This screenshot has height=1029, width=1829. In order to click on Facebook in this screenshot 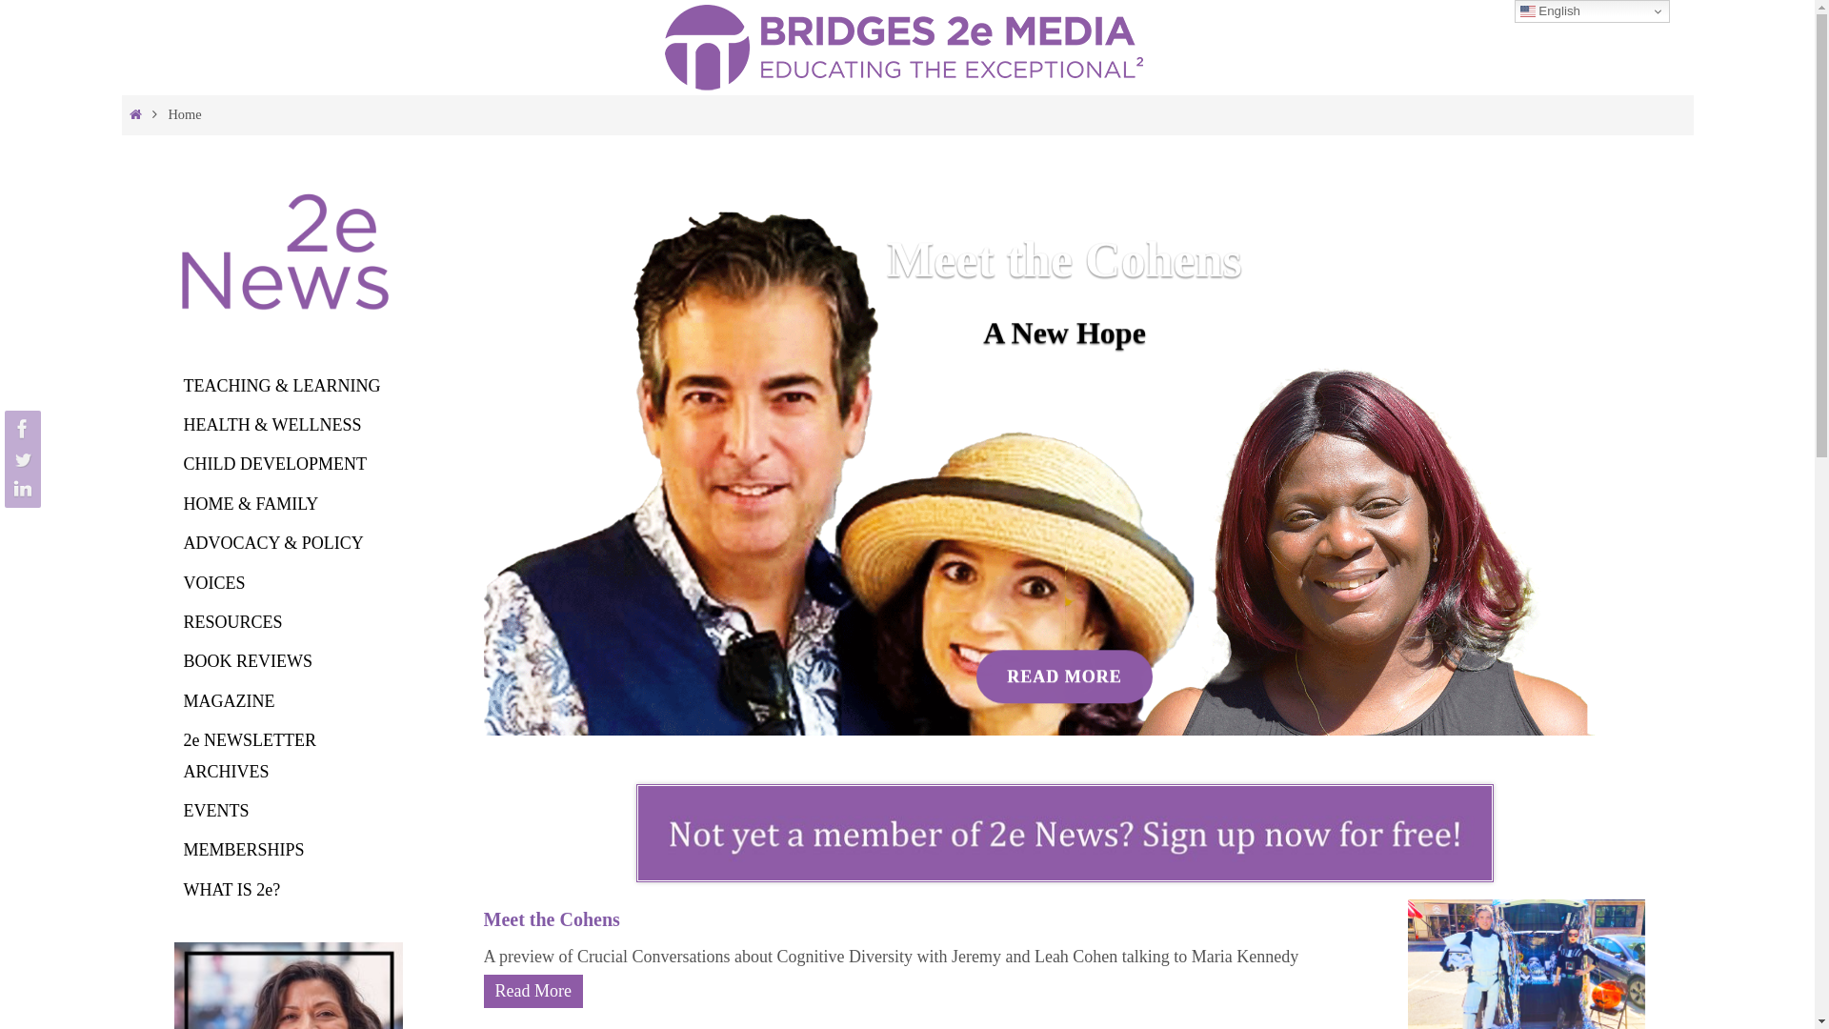, I will do `click(20, 429)`.